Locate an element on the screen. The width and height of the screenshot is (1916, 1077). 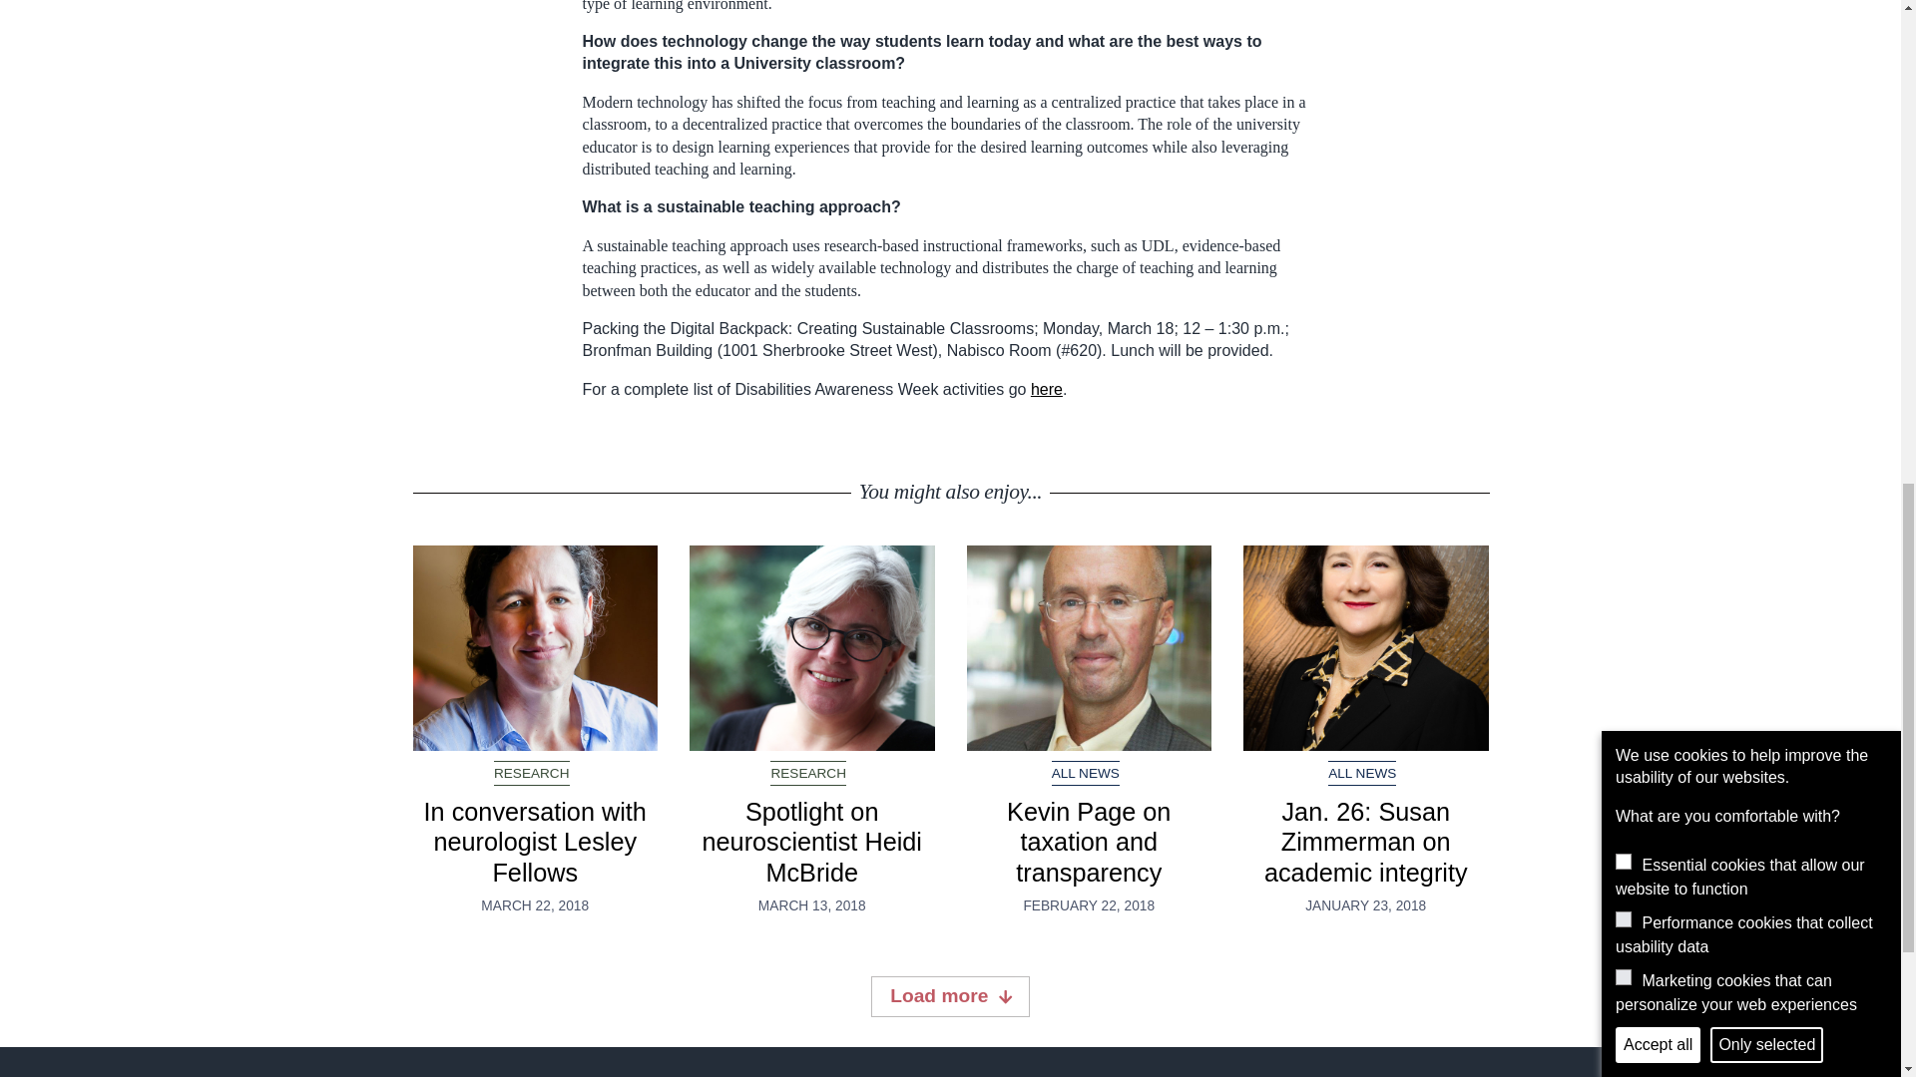
In conversation with neurologist Lesley Fellows is located at coordinates (535, 842).